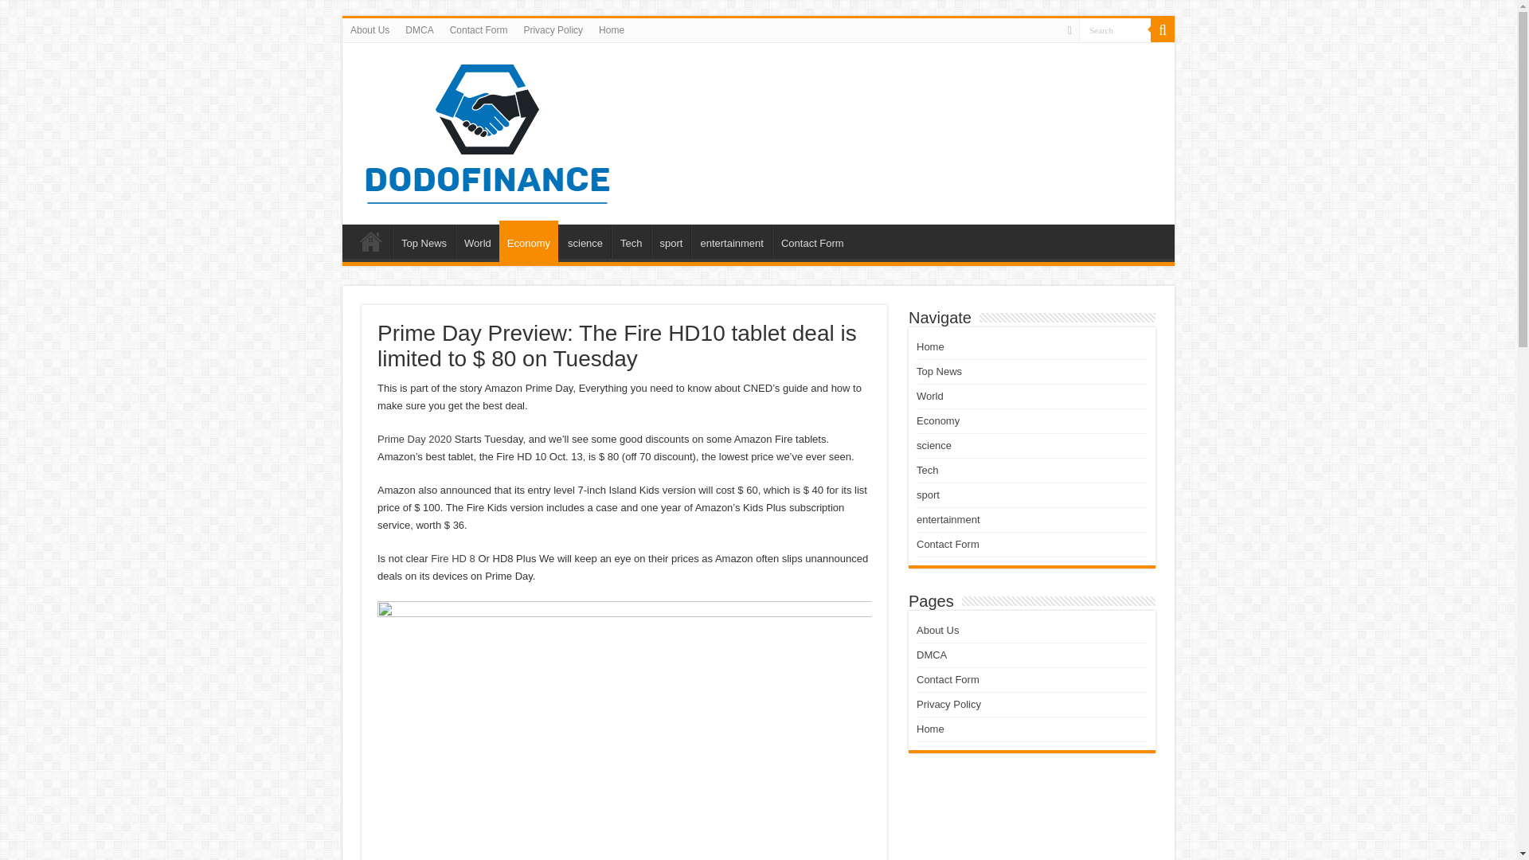  I want to click on DMCA, so click(419, 29).